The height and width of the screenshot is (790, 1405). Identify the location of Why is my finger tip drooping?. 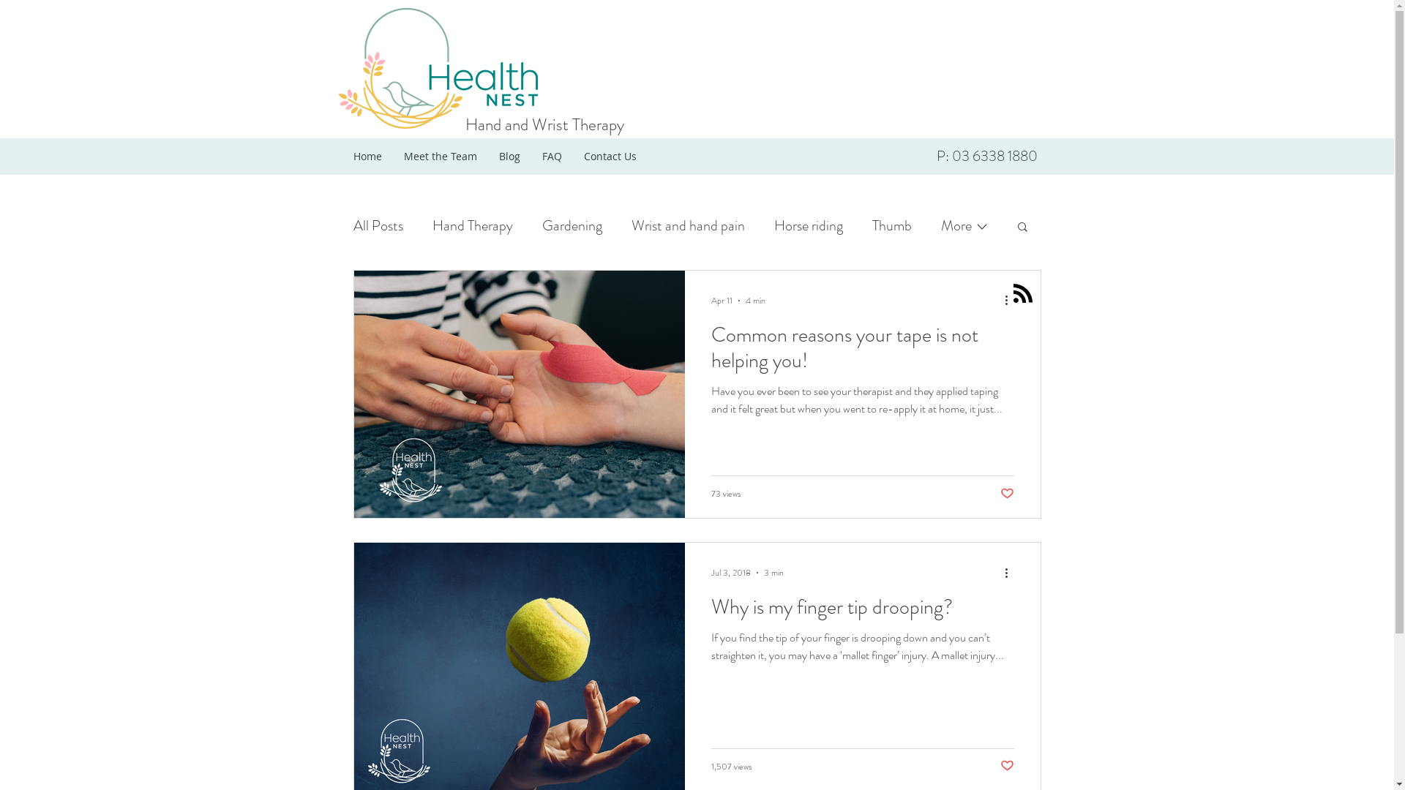
(863, 612).